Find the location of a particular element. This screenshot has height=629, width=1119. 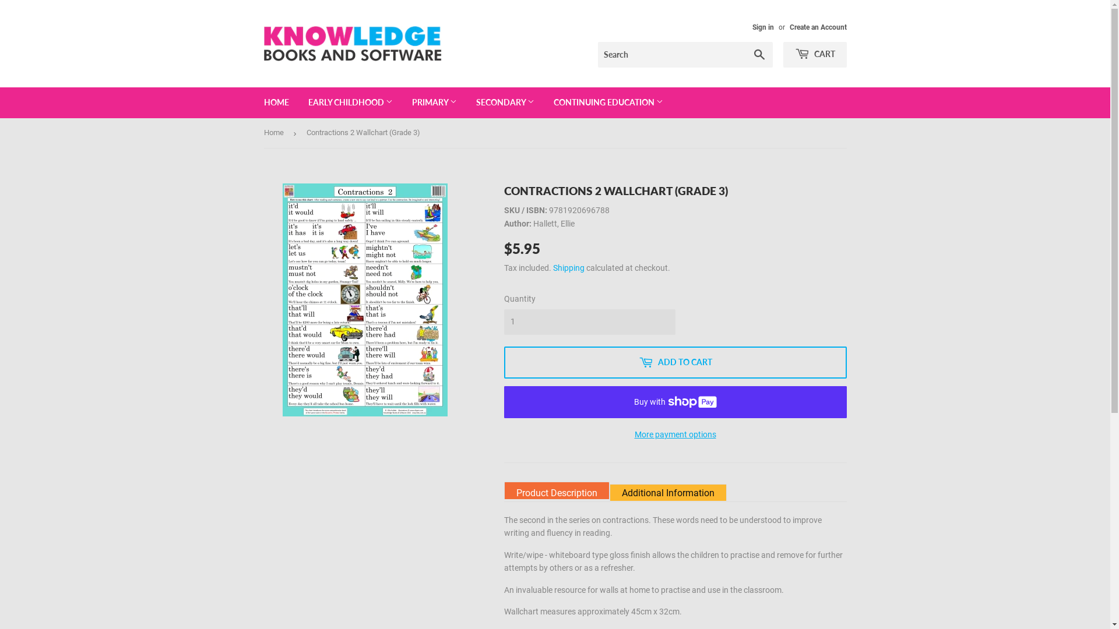

Search is located at coordinates (759, 55).